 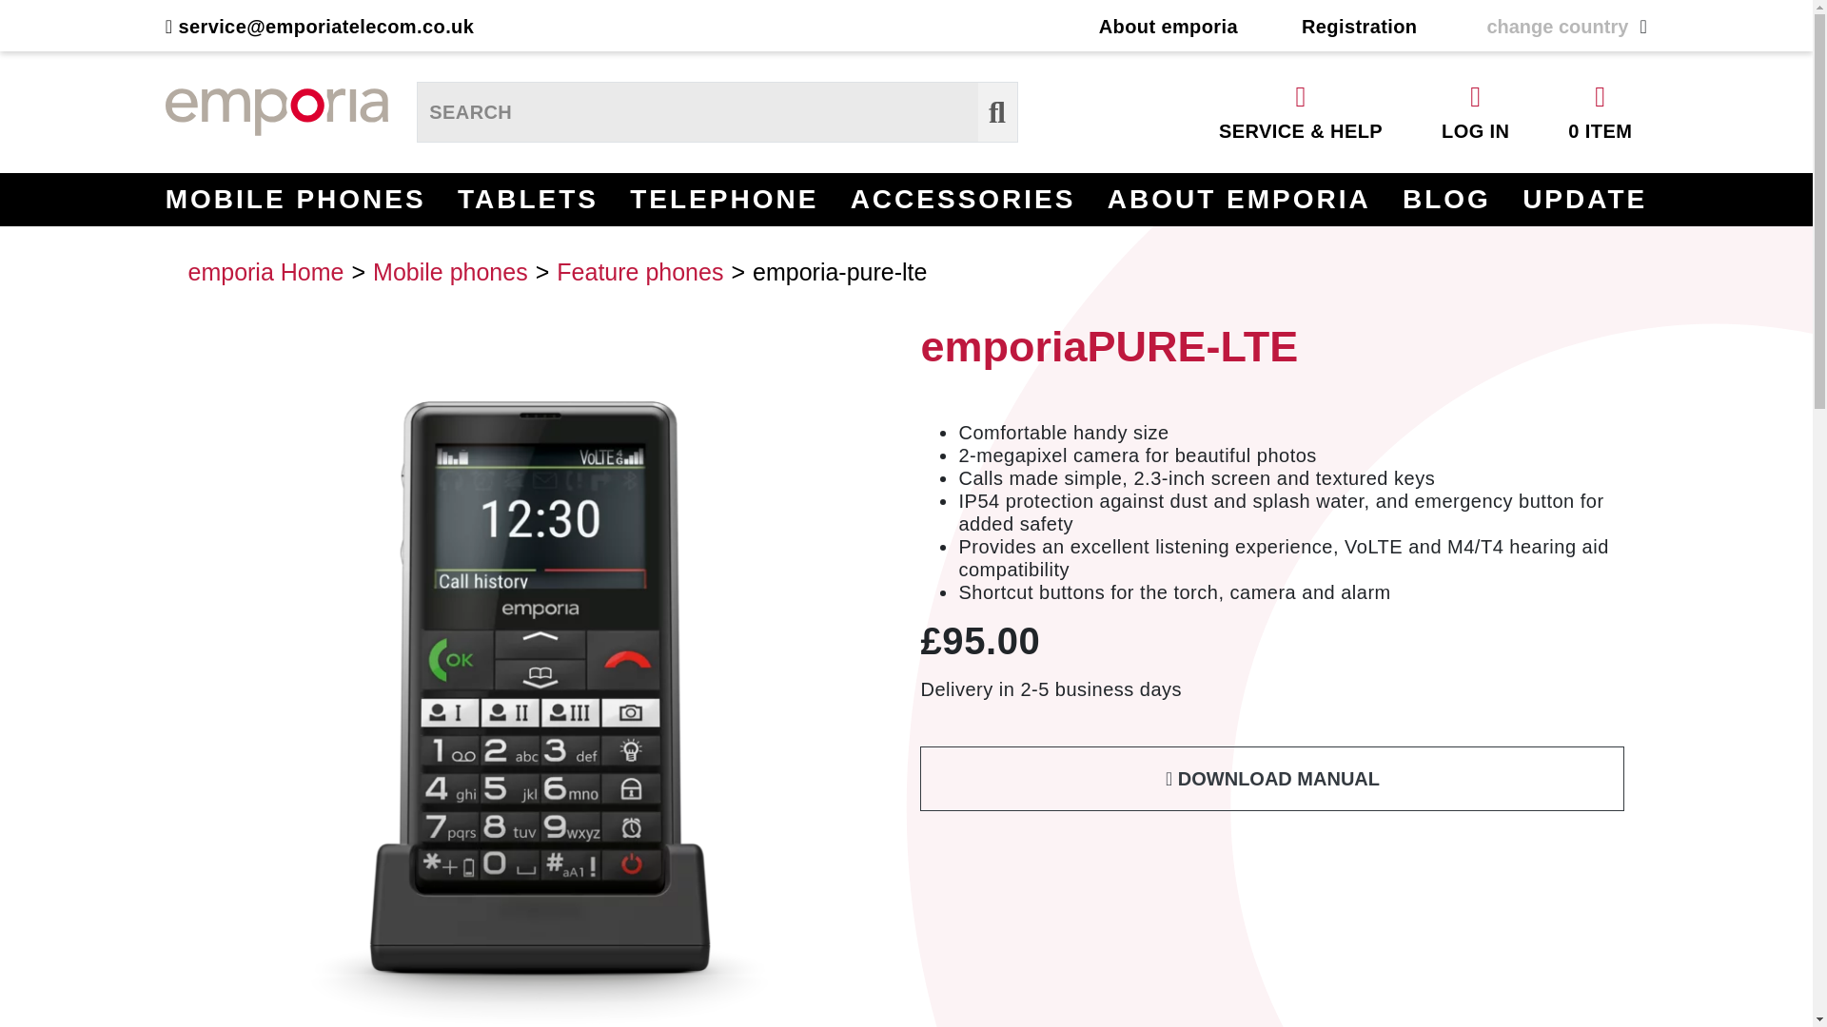 I want to click on About emporia, so click(x=1169, y=27).